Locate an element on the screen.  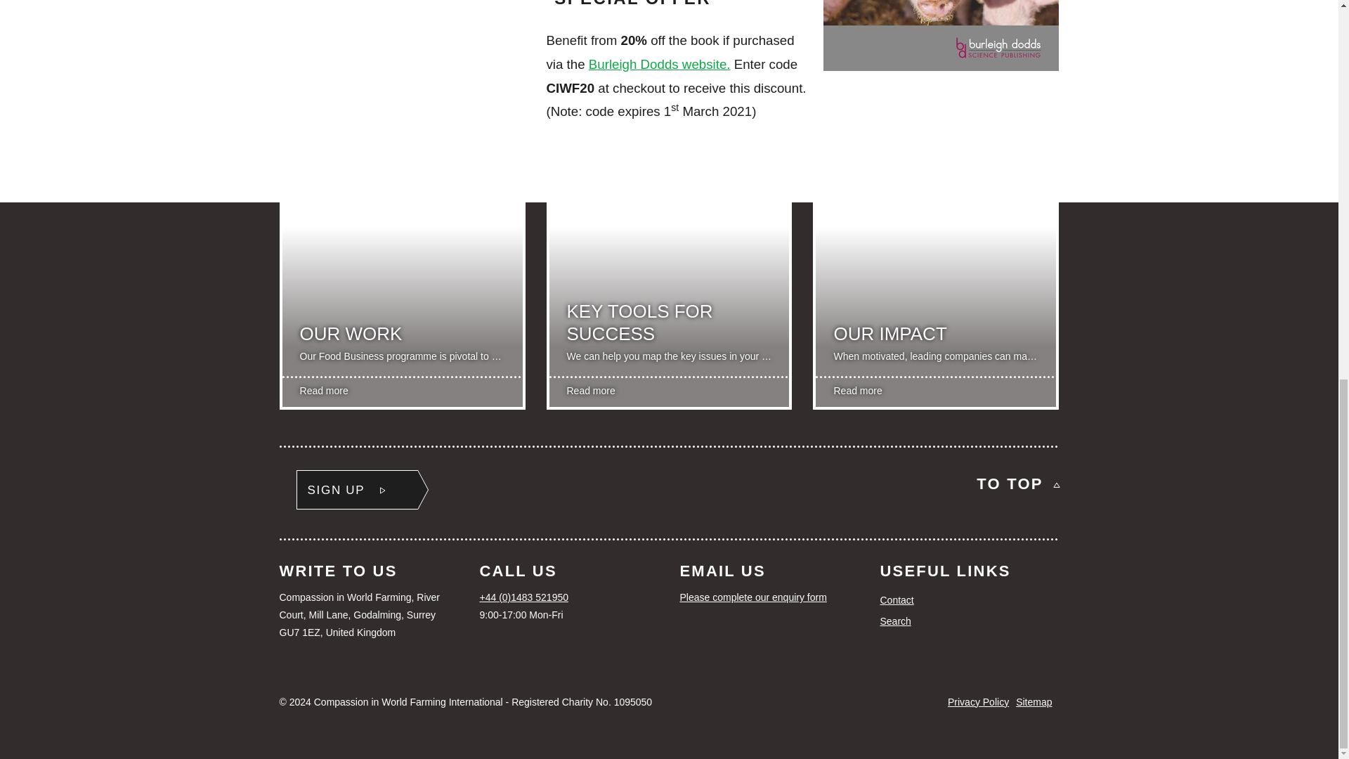
Burleigh Dodds Website is located at coordinates (659, 64).